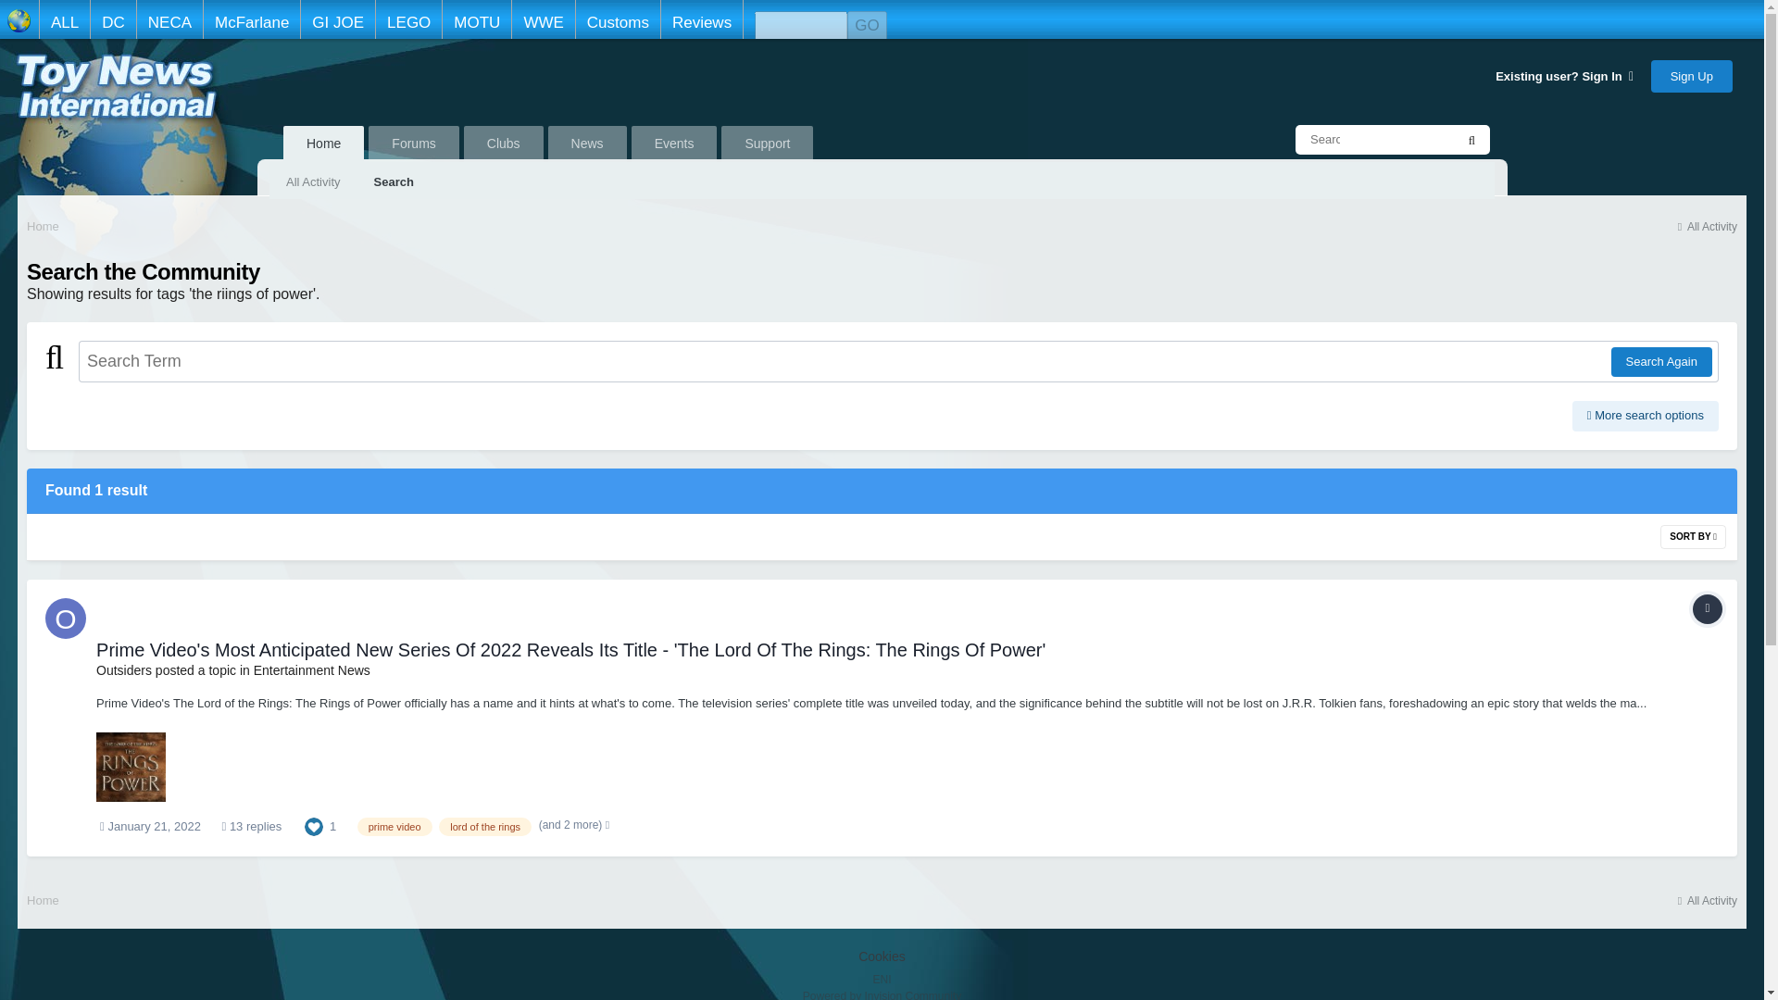 The width and height of the screenshot is (1778, 1000). What do you see at coordinates (504, 144) in the screenshot?
I see `Clubs` at bounding box center [504, 144].